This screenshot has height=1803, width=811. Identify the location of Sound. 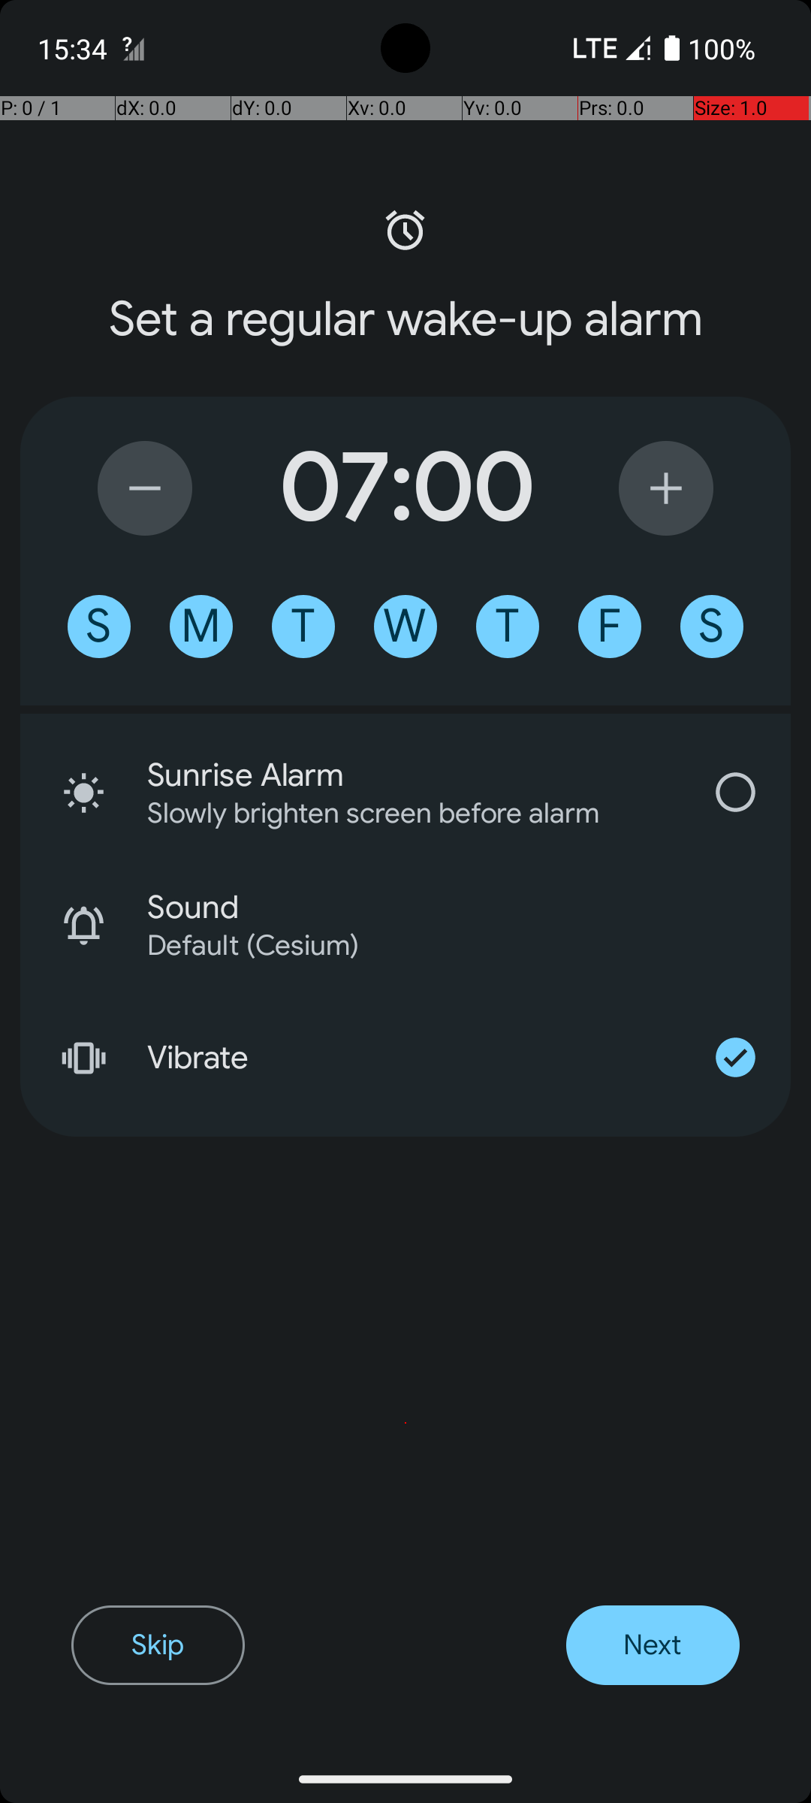
(469, 908).